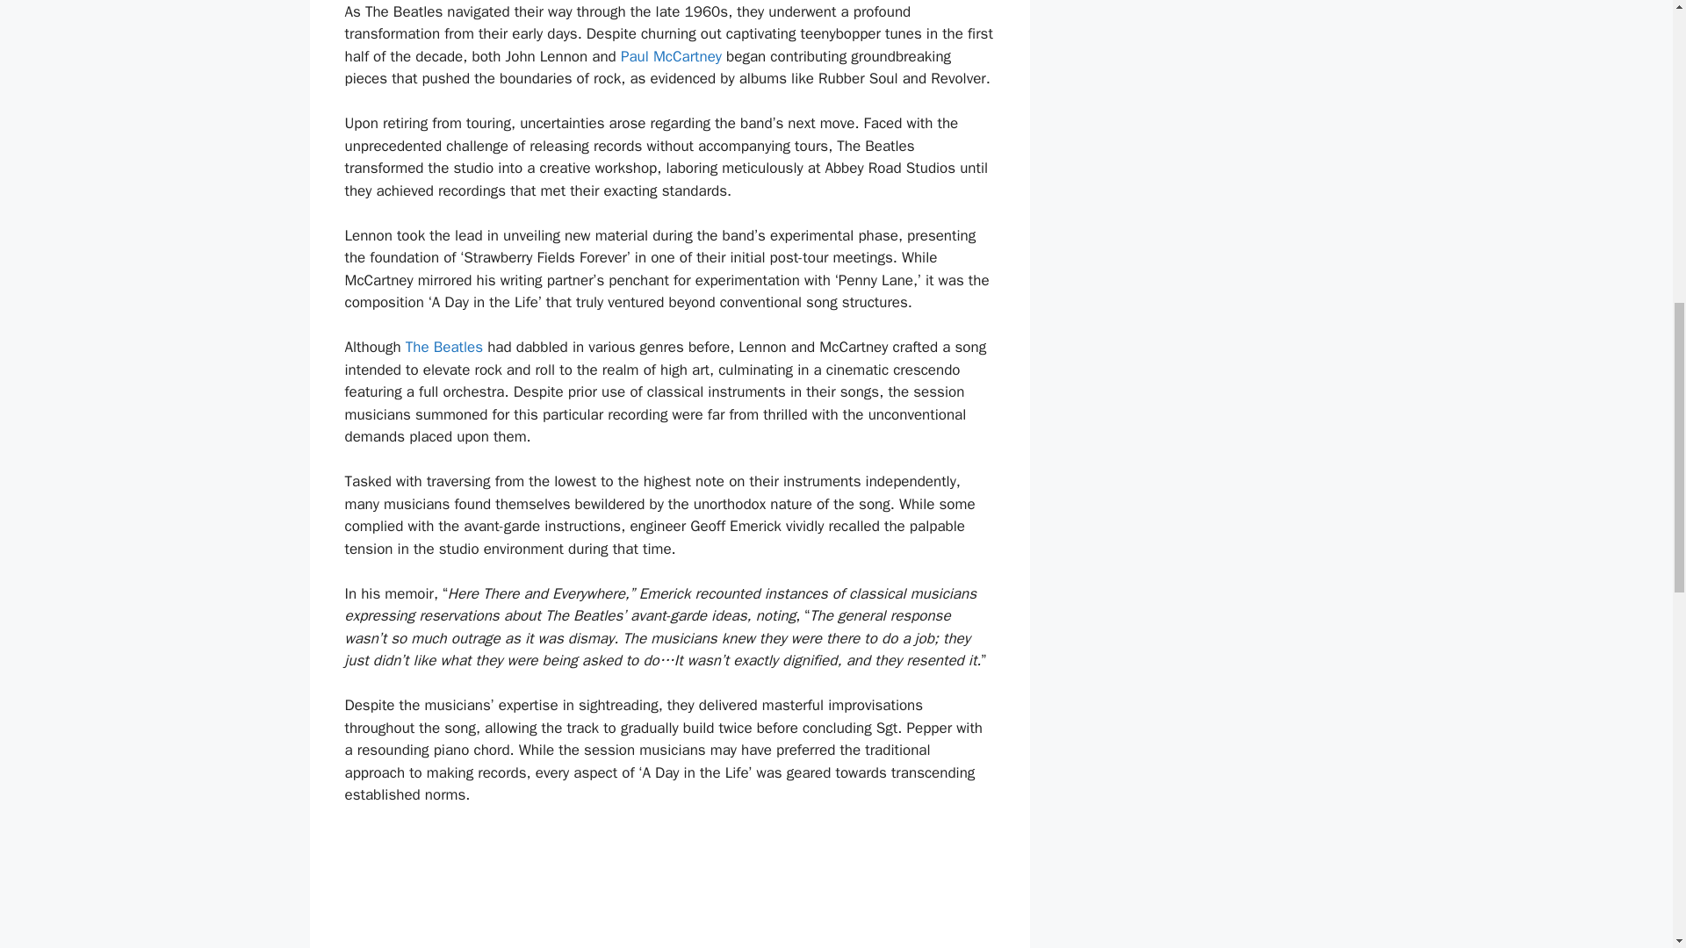  I want to click on The Beatles - A Day In The Life, so click(669, 888).